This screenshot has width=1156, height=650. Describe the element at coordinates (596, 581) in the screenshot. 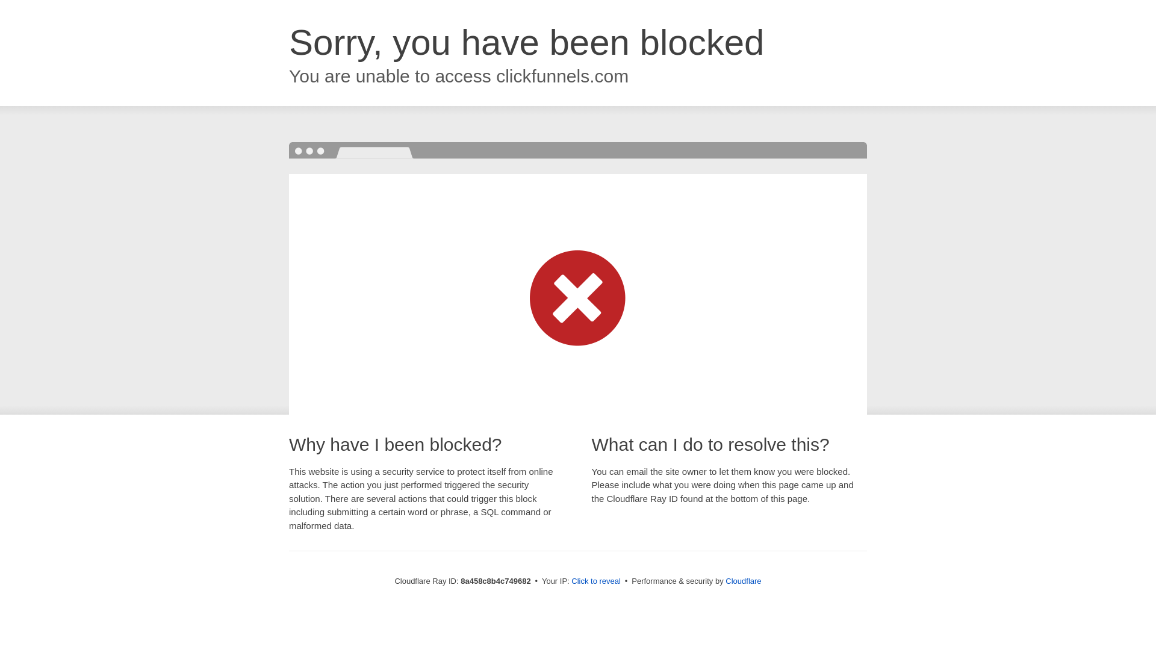

I see `Click to reveal` at that location.